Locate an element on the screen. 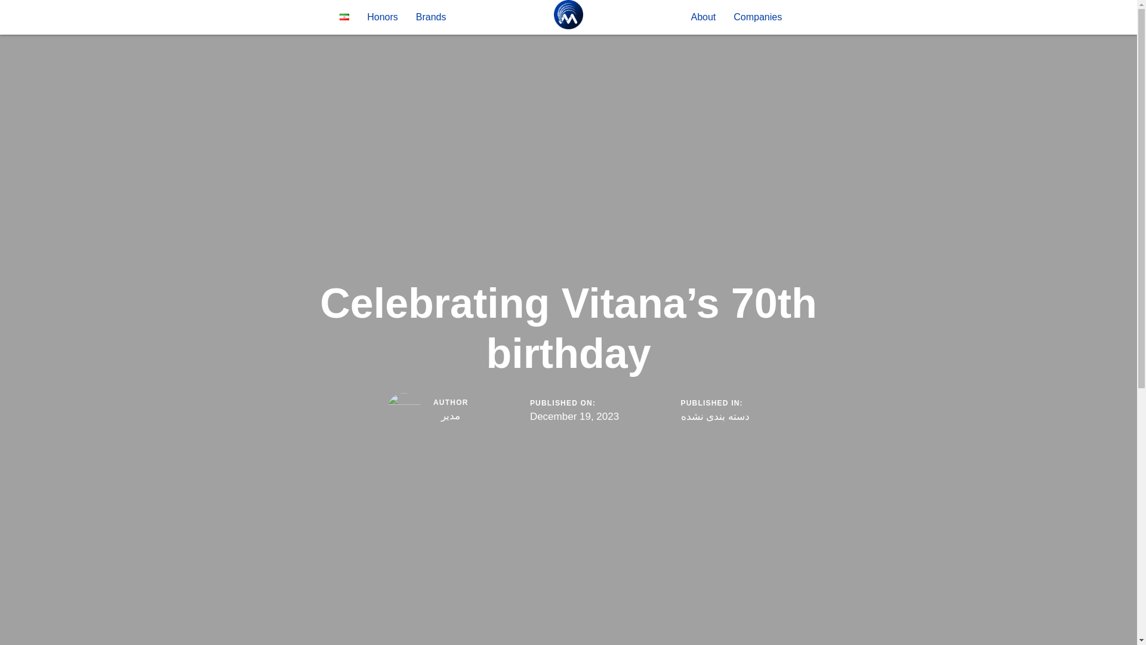  About is located at coordinates (703, 17).